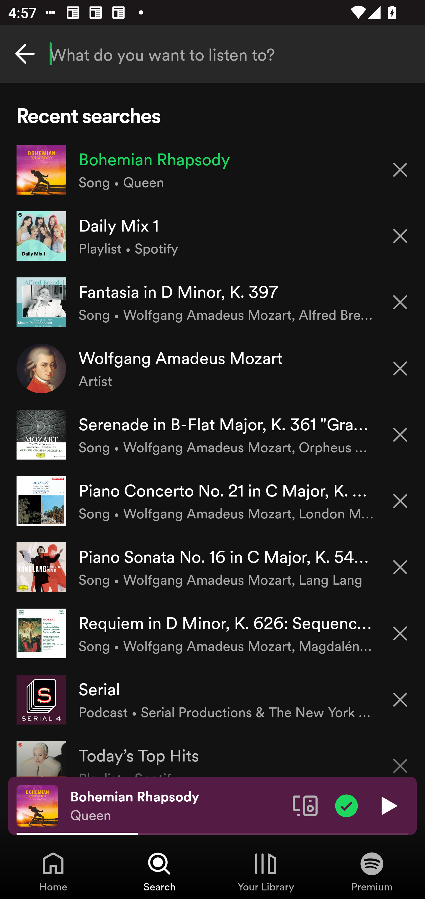 This screenshot has height=899, width=425. Describe the element at coordinates (400, 435) in the screenshot. I see `Remove` at that location.